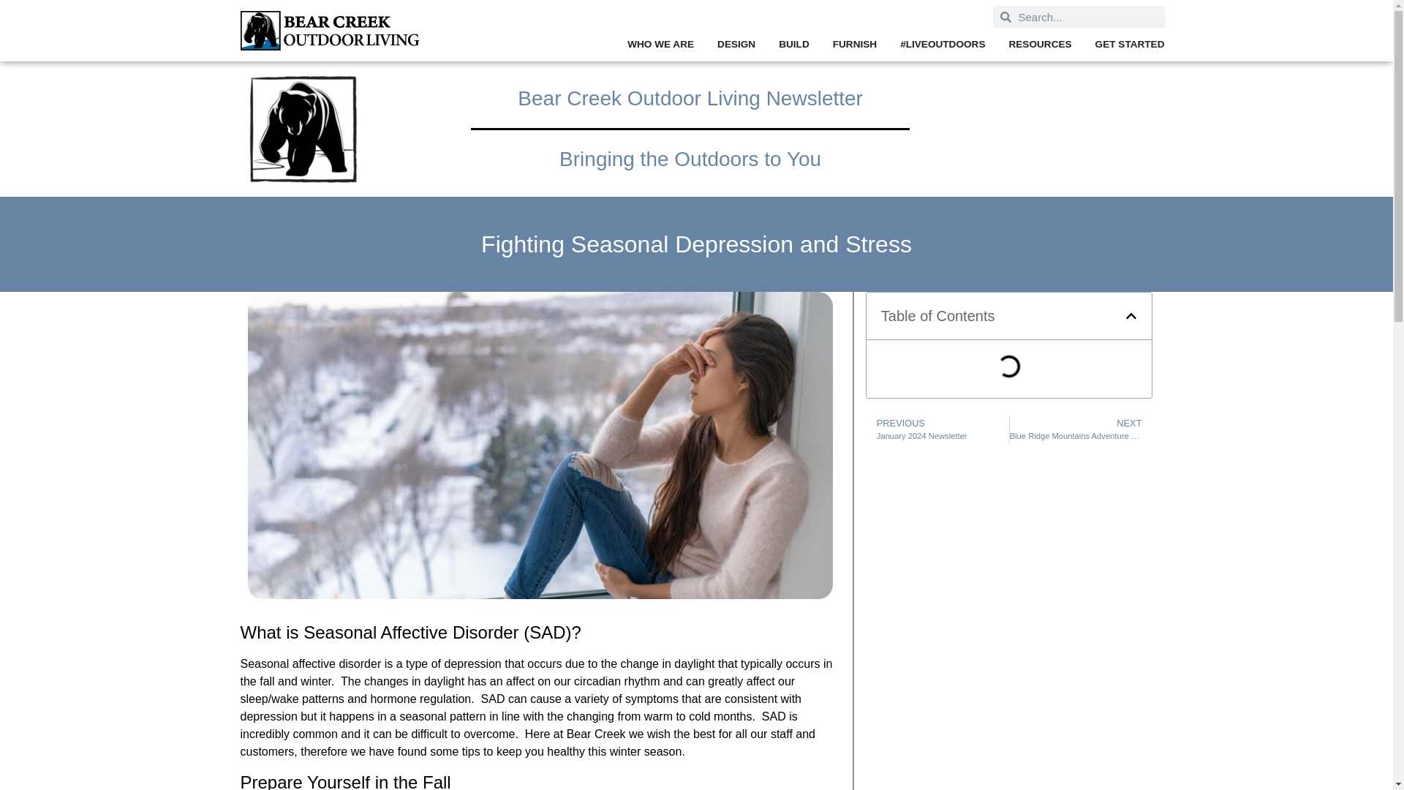 The height and width of the screenshot is (790, 1404). I want to click on RESOURCES, so click(1039, 44).